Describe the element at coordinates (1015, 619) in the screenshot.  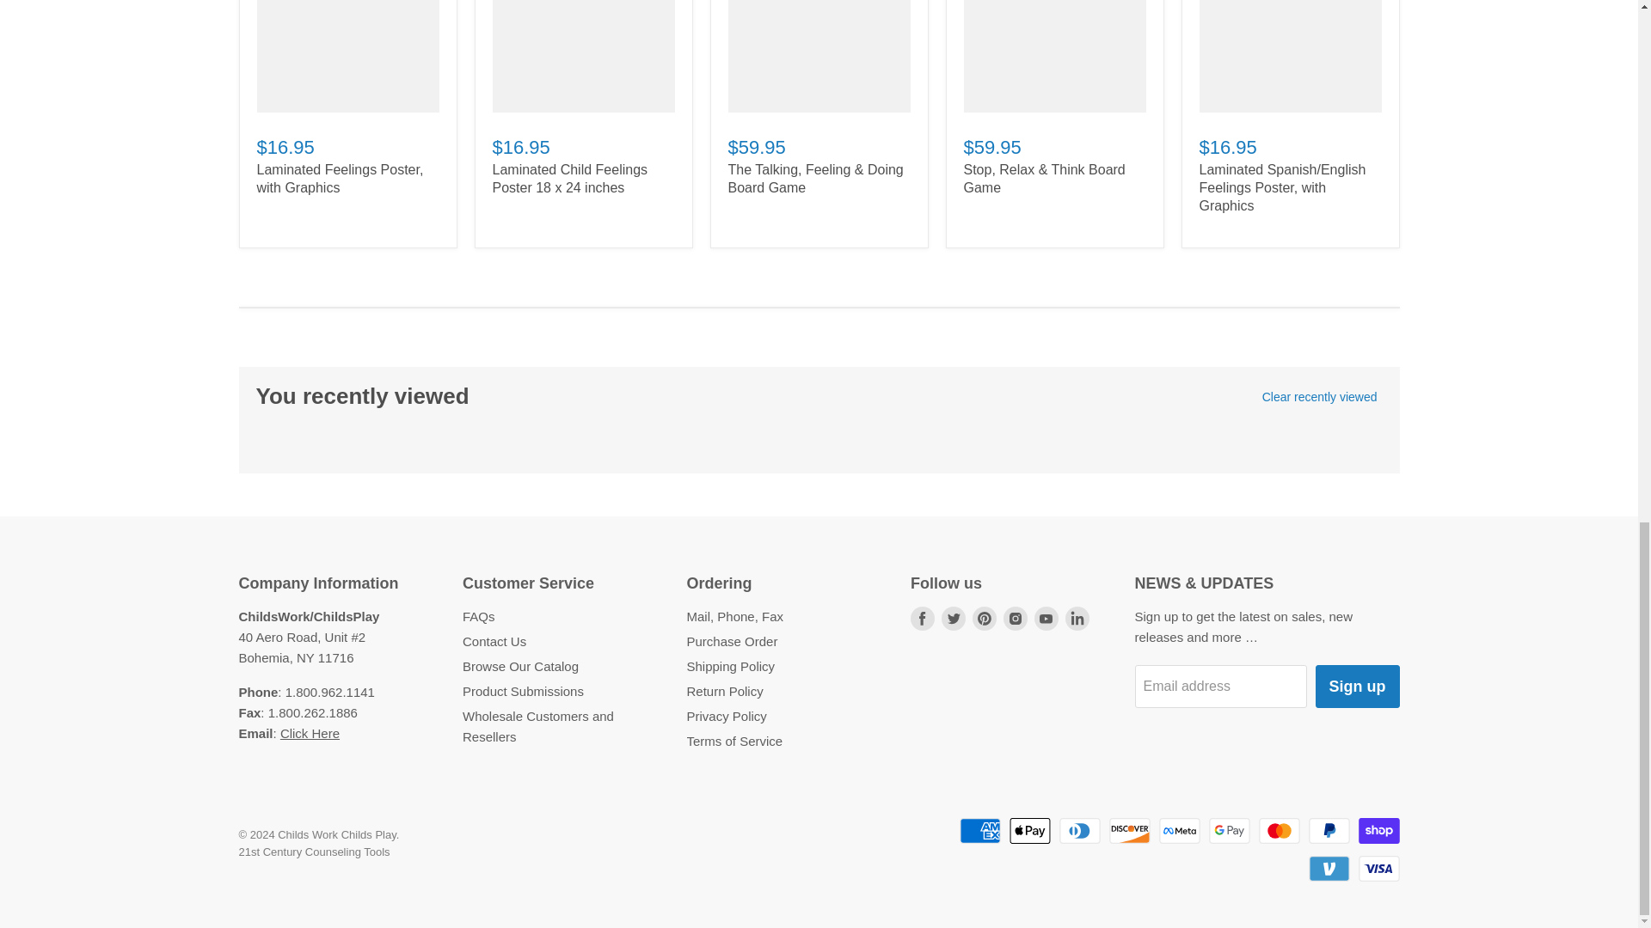
I see `Instagram` at that location.